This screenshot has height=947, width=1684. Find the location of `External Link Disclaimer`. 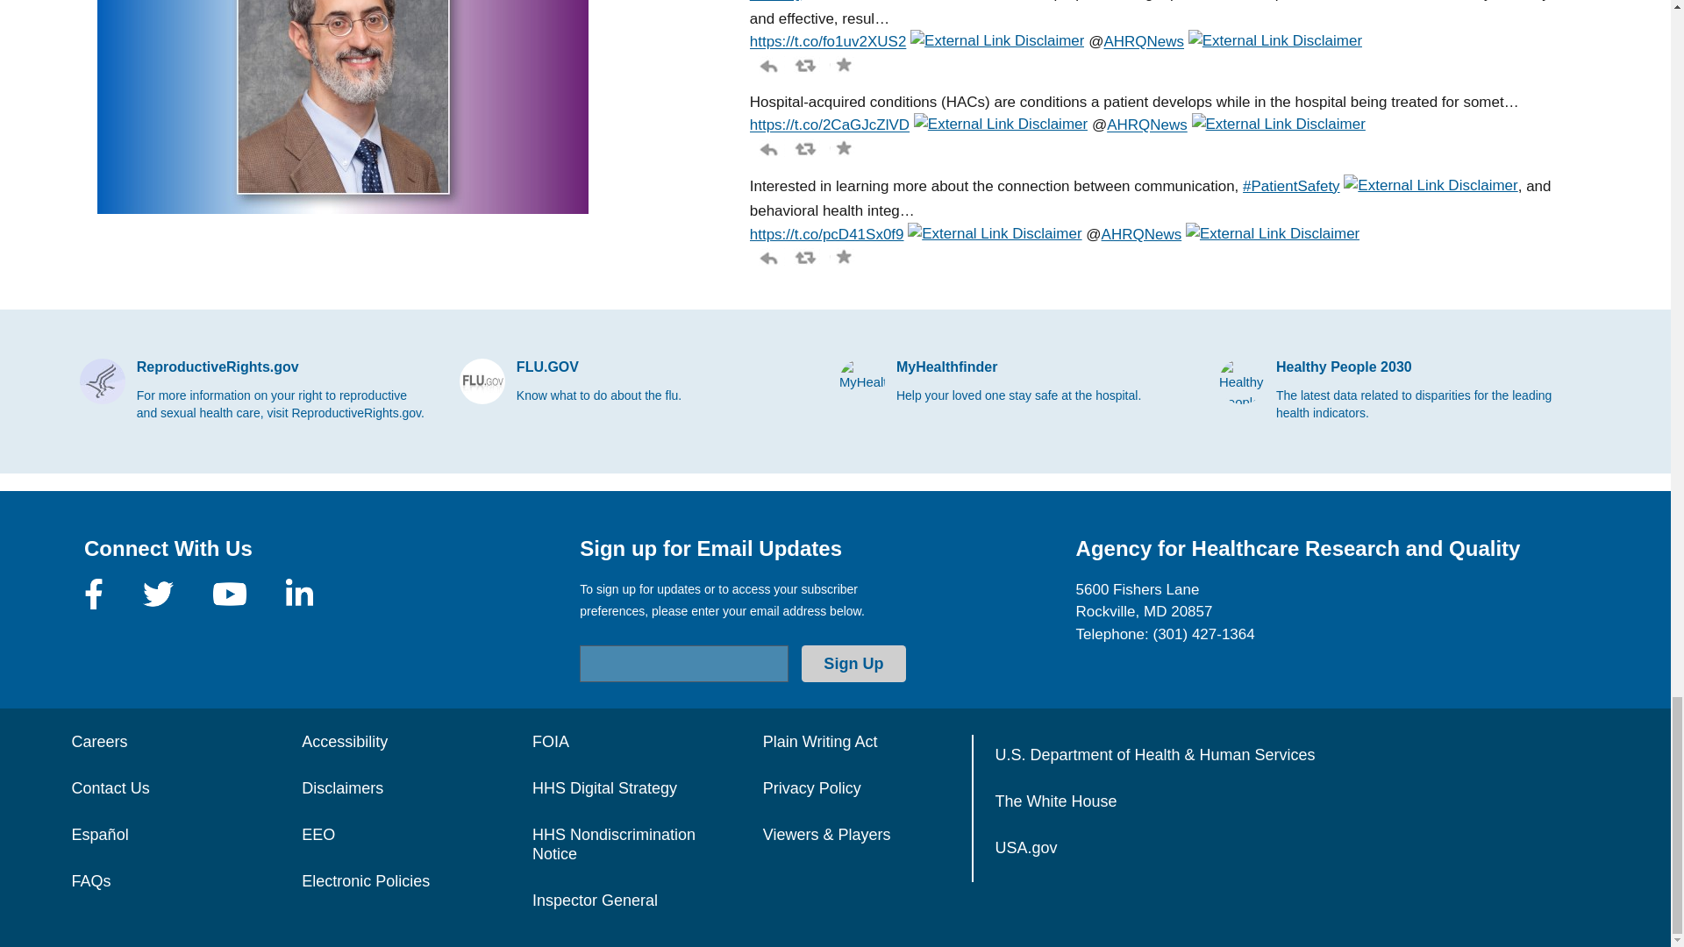

External Link Disclaimer is located at coordinates (1001, 125).